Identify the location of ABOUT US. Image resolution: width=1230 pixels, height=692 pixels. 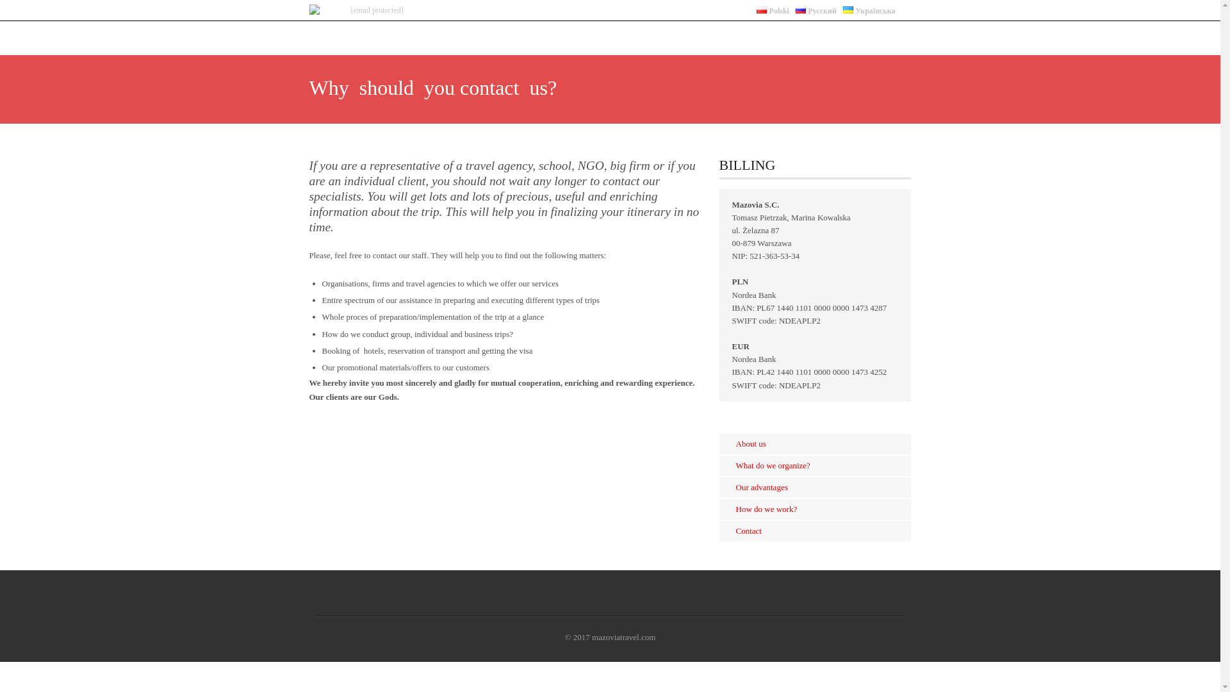
(516, 32).